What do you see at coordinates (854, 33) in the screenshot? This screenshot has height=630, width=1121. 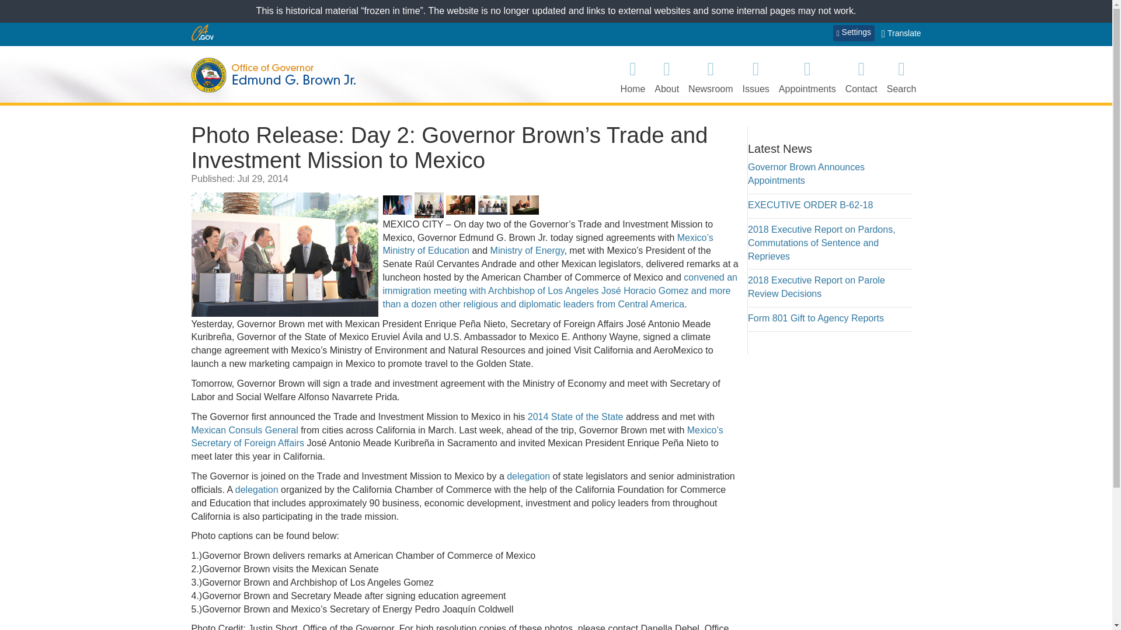 I see `Settings` at bounding box center [854, 33].